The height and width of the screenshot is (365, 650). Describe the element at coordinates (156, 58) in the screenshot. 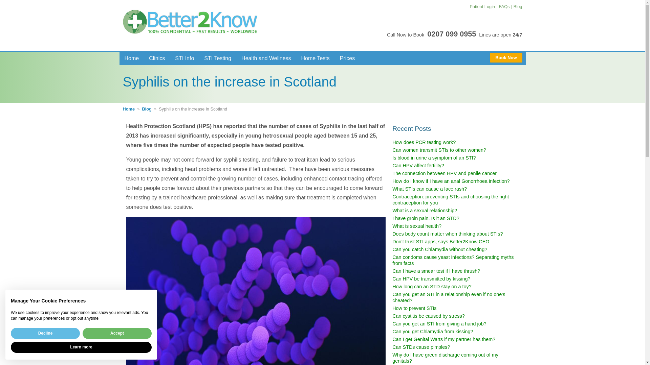

I see `Clinics` at that location.